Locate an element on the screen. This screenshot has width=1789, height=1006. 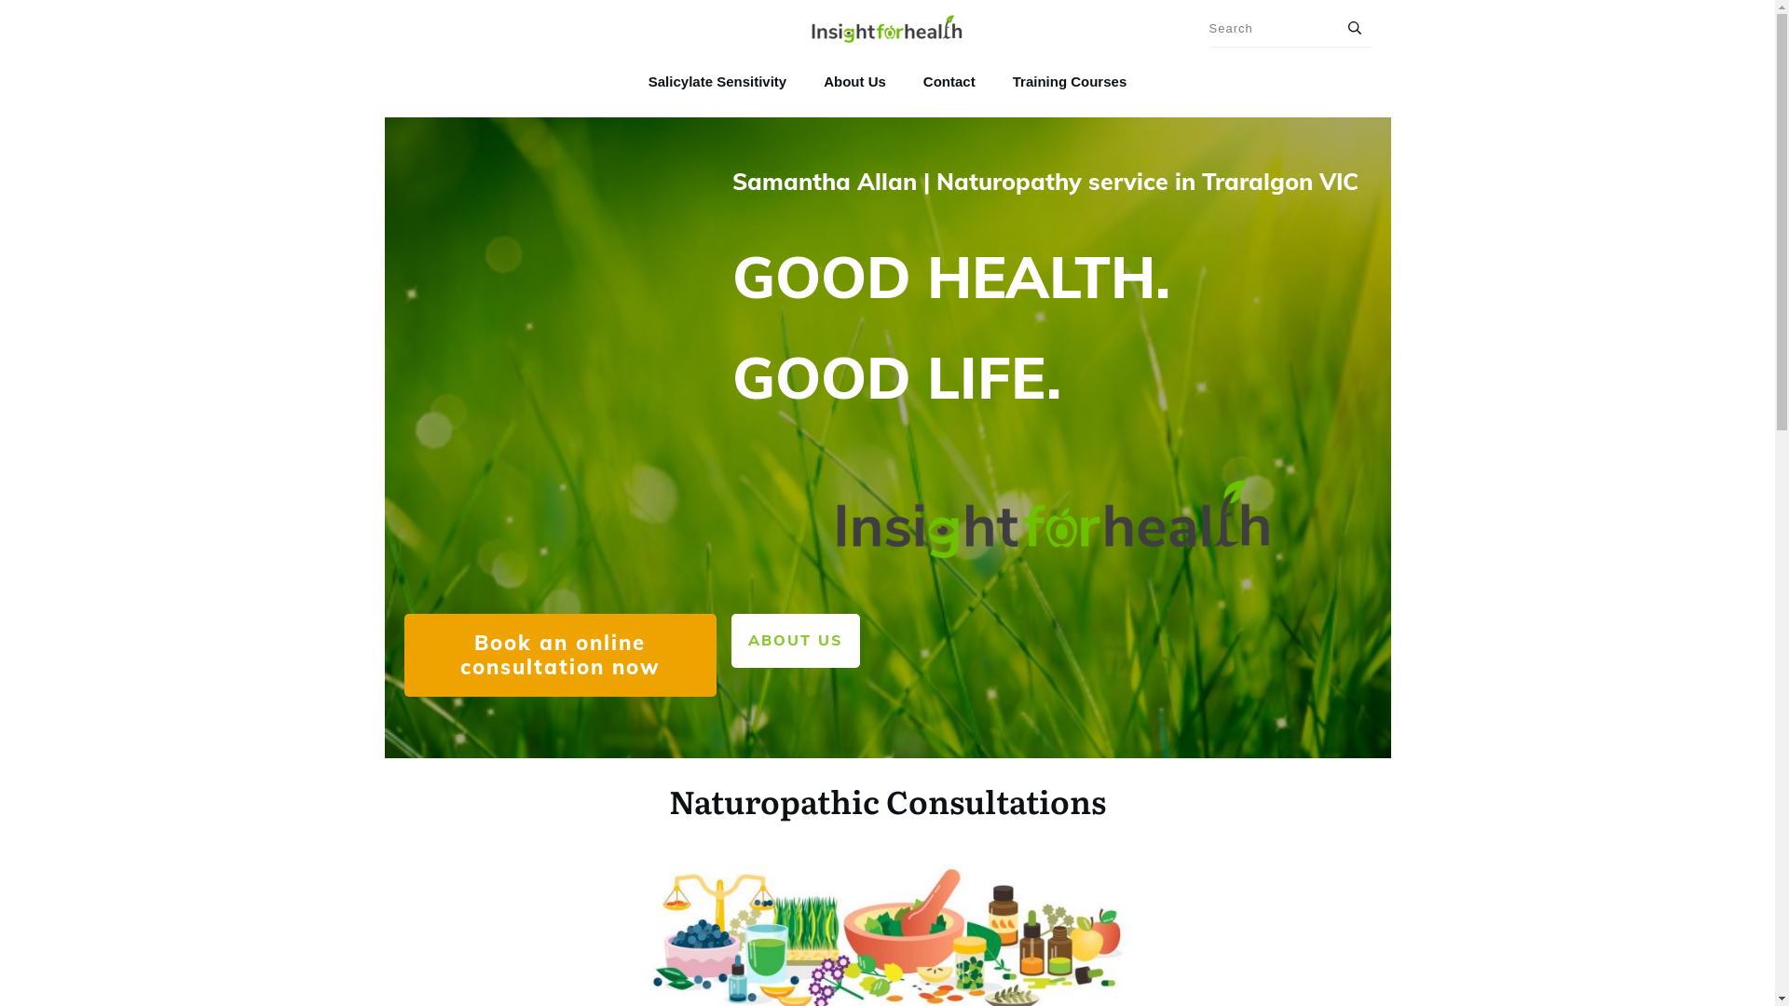
Book an online consultation now is located at coordinates (561, 655).